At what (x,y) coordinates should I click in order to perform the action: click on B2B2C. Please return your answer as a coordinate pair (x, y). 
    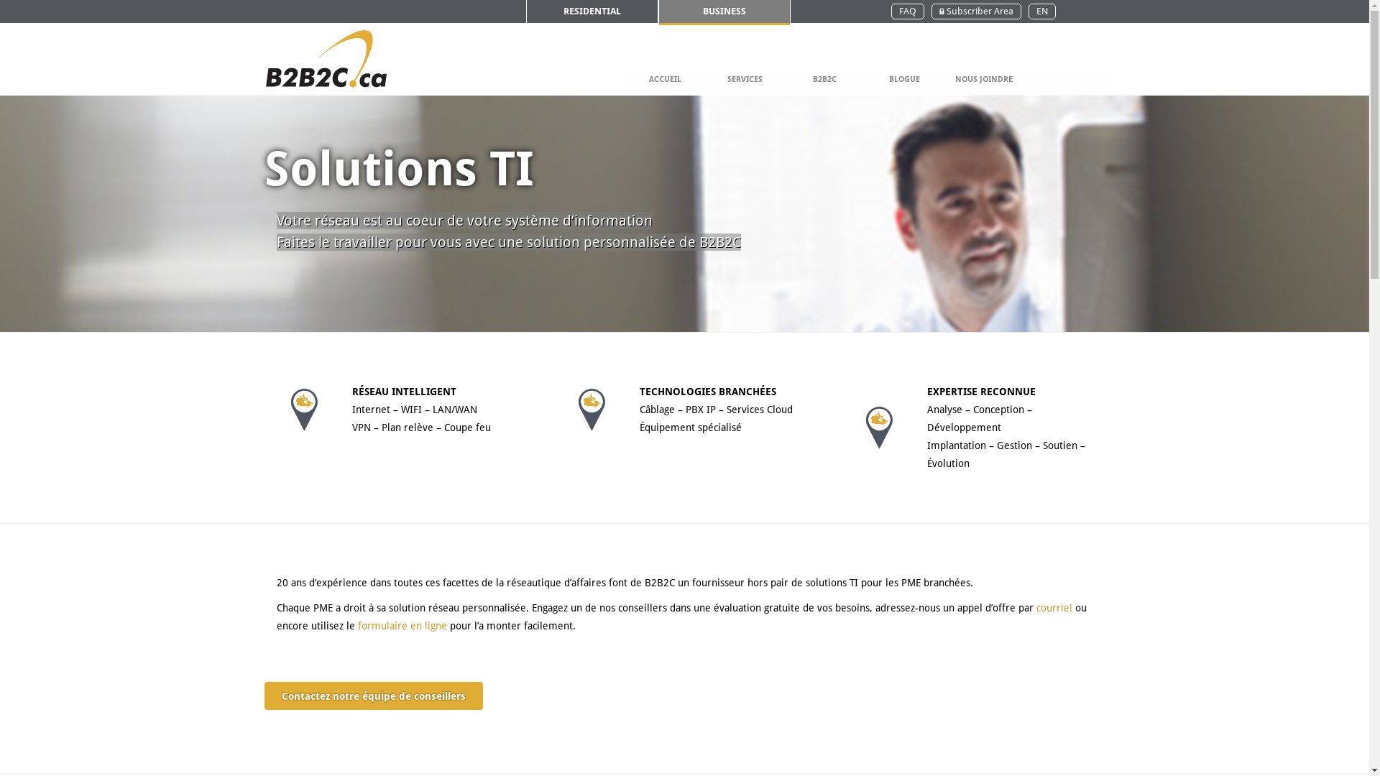
    Looking at the image, I should click on (825, 79).